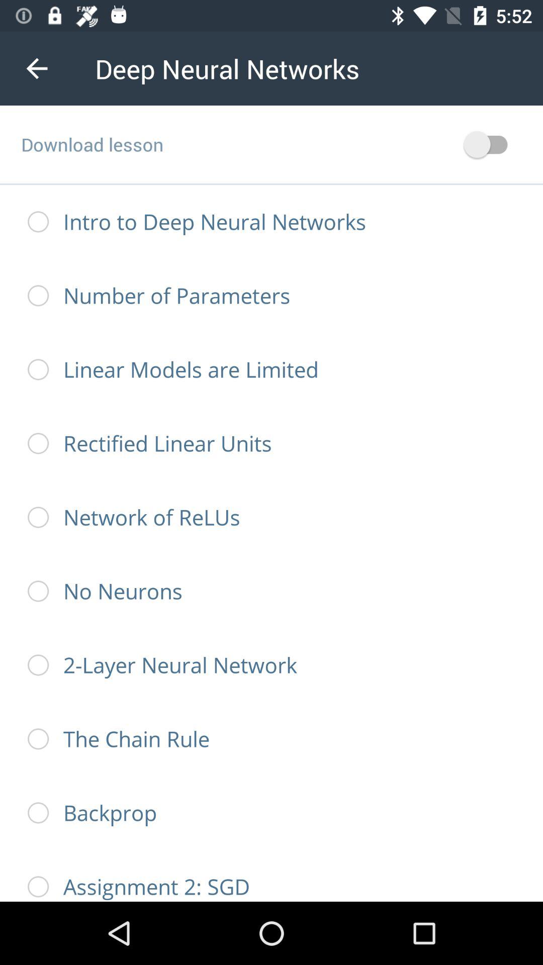  What do you see at coordinates (37, 68) in the screenshot?
I see `choose item to the left of the deep neural networks icon` at bounding box center [37, 68].